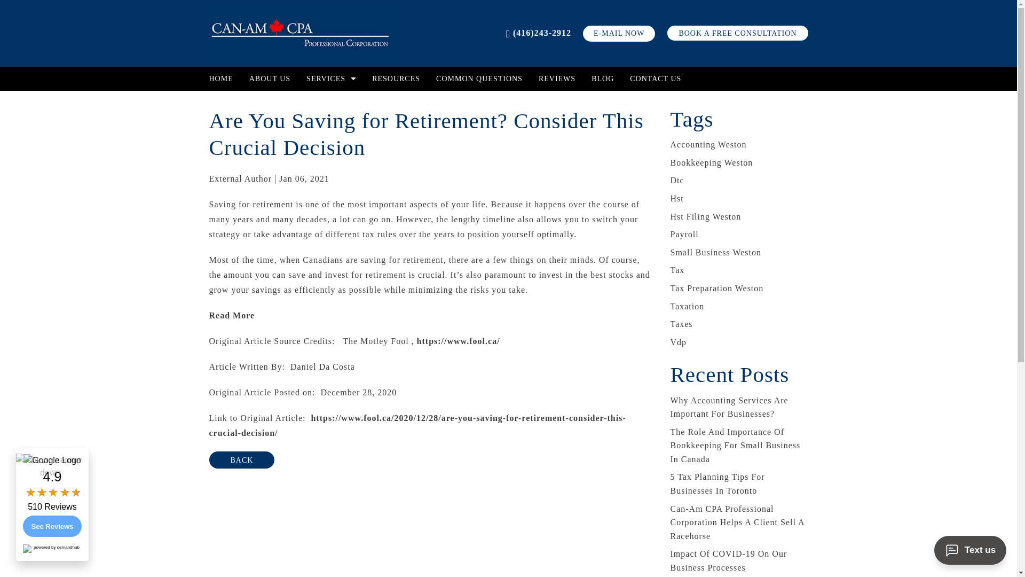 Image resolution: width=1025 pixels, height=577 pixels. Describe the element at coordinates (269, 79) in the screenshot. I see `ABOUT US` at that location.